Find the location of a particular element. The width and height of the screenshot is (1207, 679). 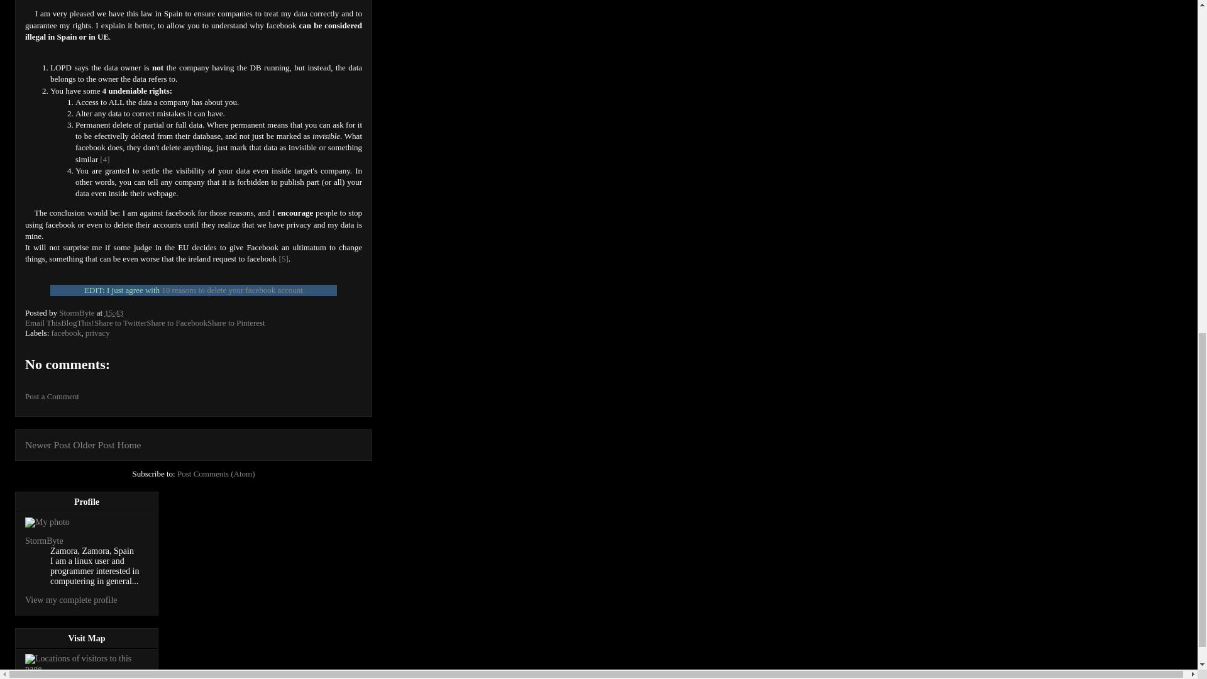

Share to Twitter is located at coordinates (119, 323).